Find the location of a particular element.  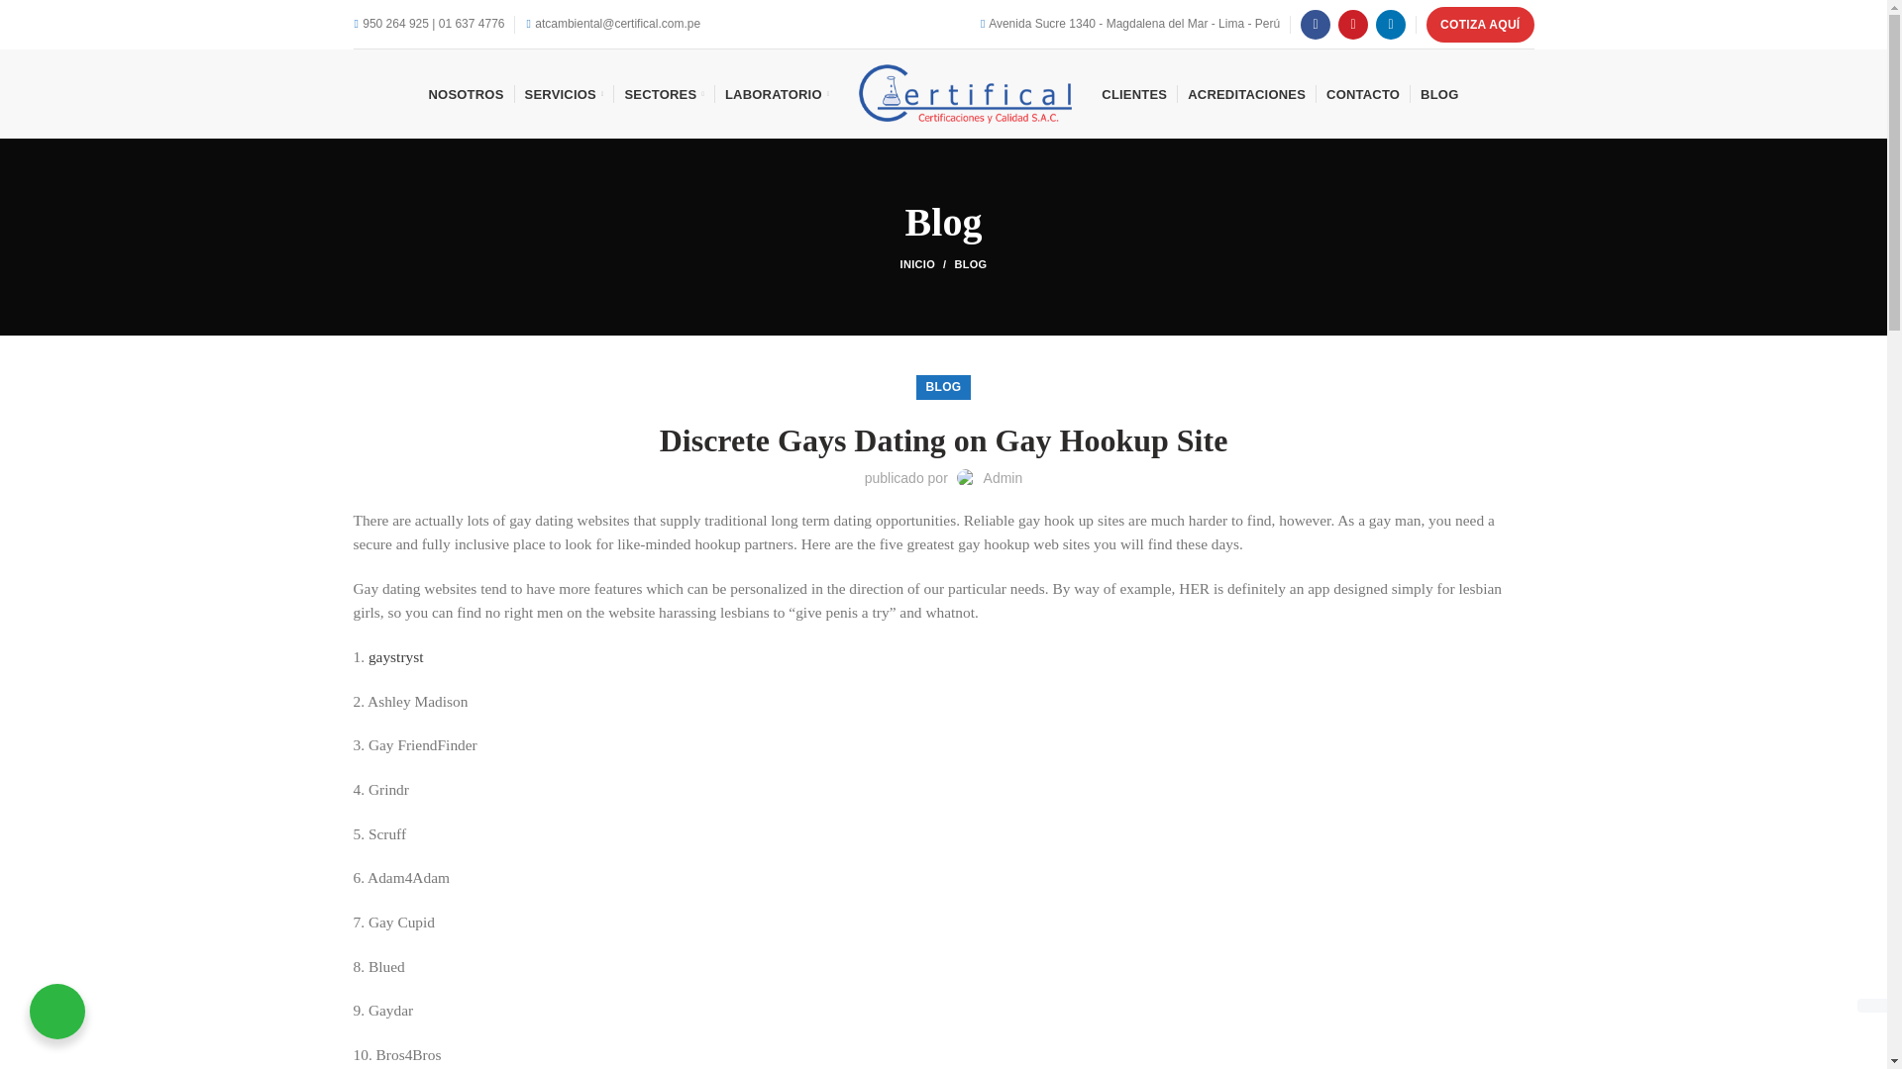

NOSOTROS is located at coordinates (466, 93).